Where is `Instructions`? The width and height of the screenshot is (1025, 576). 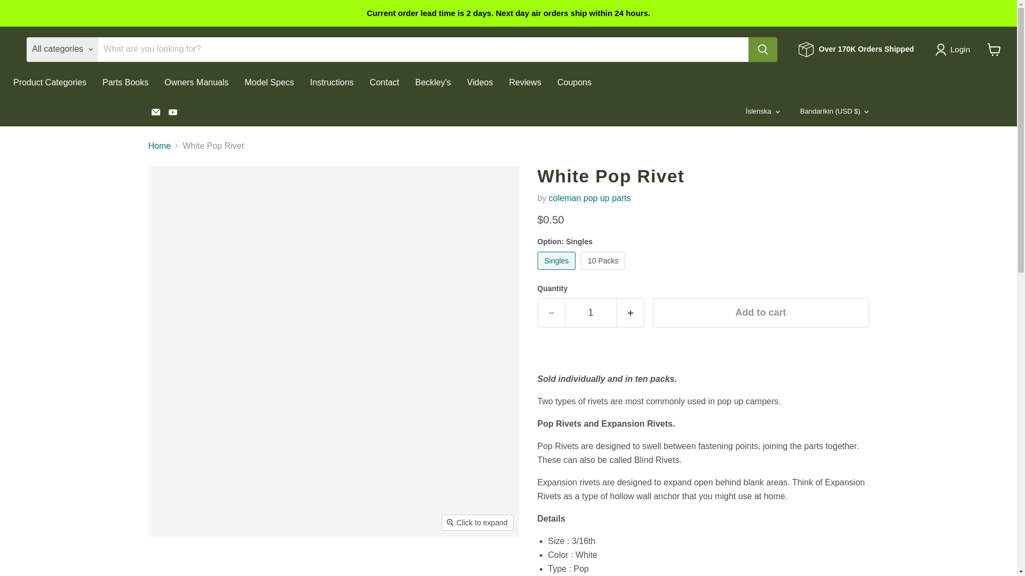 Instructions is located at coordinates (332, 82).